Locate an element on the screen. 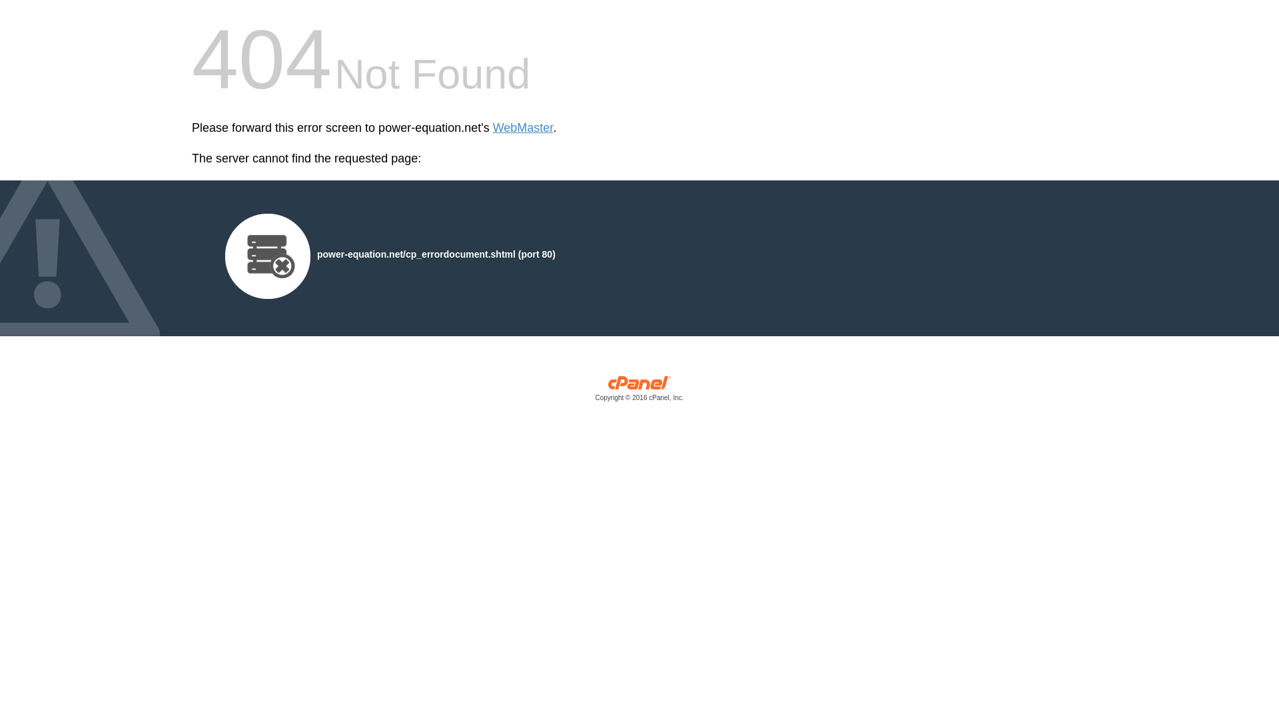 Image resolution: width=1279 pixels, height=719 pixels. cPanel, Inc. is located at coordinates (639, 391).